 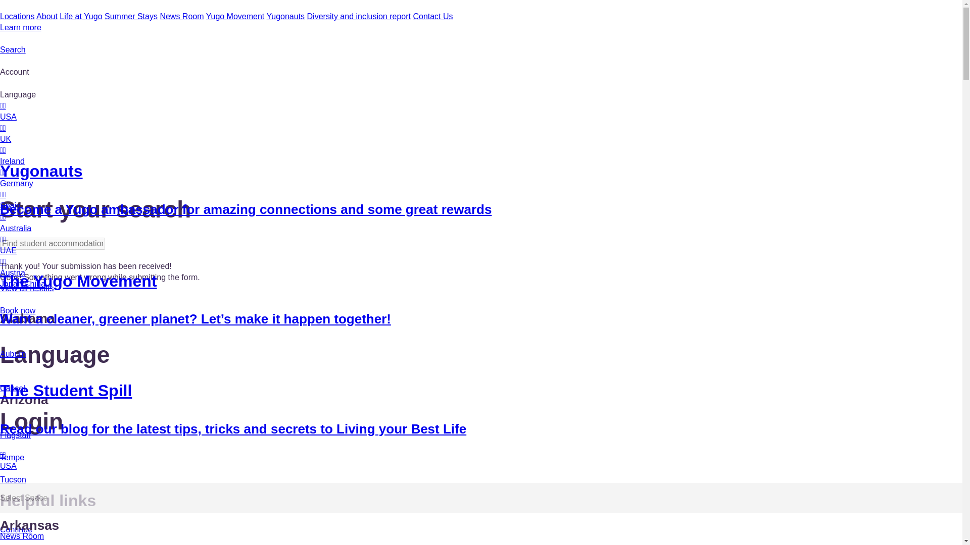 What do you see at coordinates (182, 16) in the screenshot?
I see `News Room` at bounding box center [182, 16].